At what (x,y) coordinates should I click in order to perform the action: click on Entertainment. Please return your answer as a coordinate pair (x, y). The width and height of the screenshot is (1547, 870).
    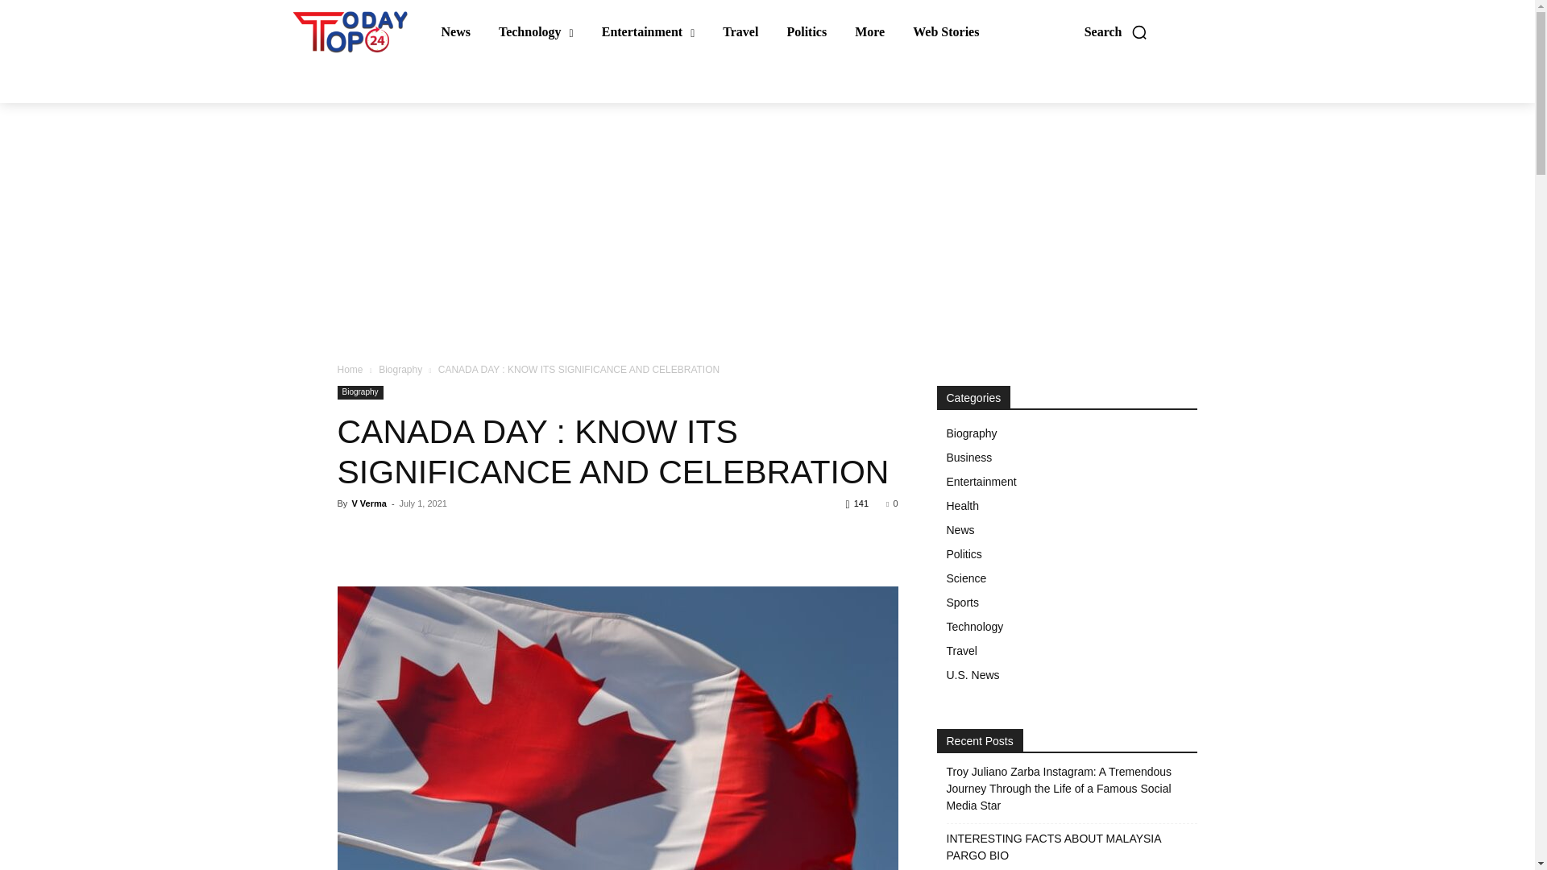
    Looking at the image, I should click on (648, 32).